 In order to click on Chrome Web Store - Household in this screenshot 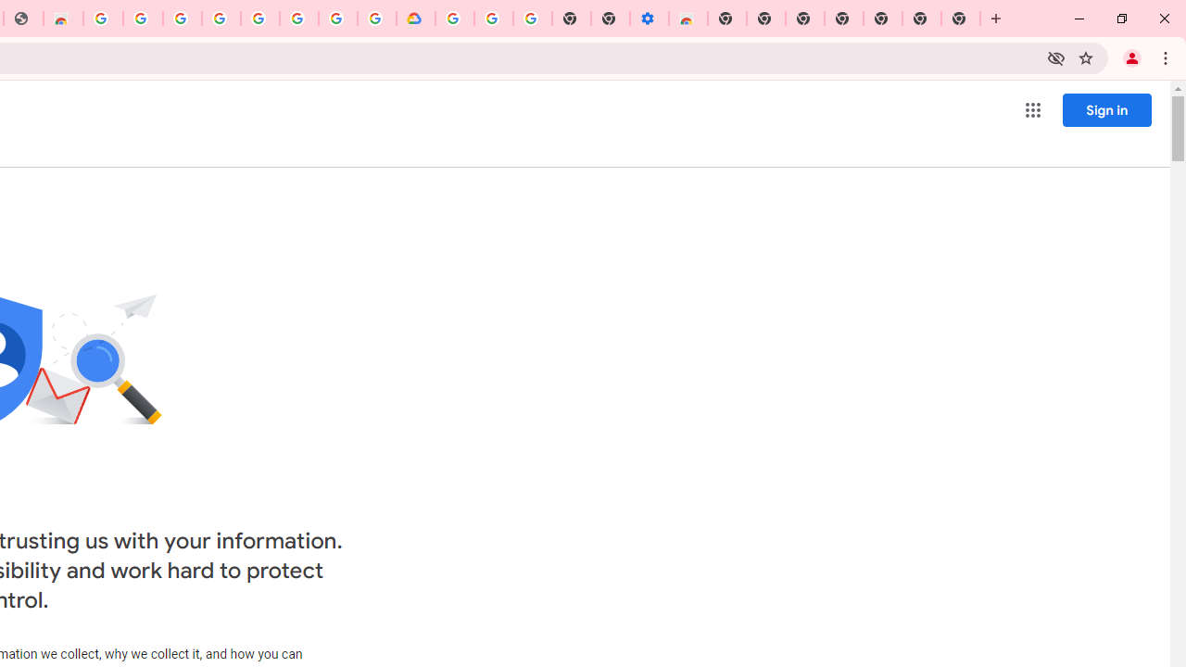, I will do `click(63, 19)`.